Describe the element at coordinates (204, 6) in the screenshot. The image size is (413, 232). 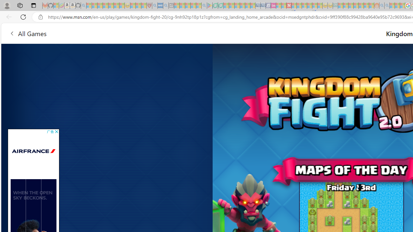
I see `google - Search - Sleeping` at that location.